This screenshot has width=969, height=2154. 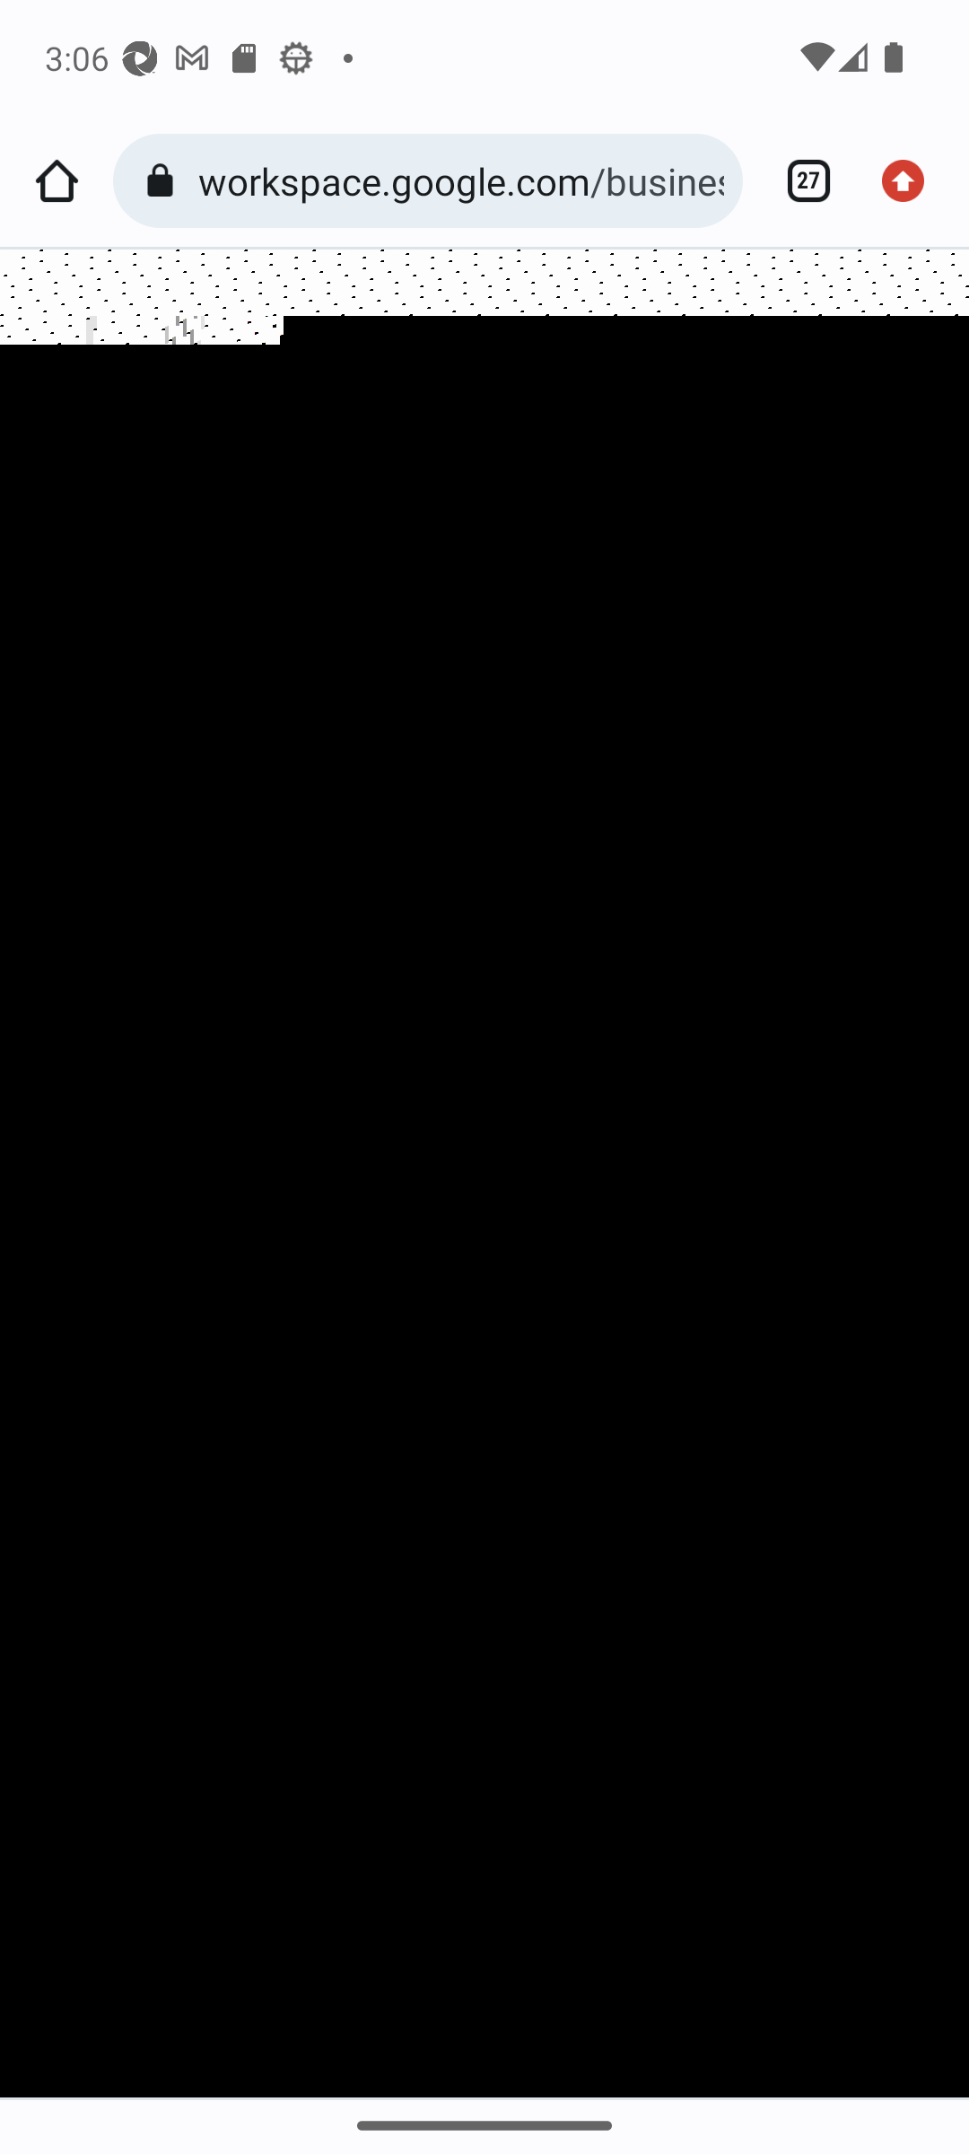 What do you see at coordinates (57, 181) in the screenshot?
I see `Home` at bounding box center [57, 181].